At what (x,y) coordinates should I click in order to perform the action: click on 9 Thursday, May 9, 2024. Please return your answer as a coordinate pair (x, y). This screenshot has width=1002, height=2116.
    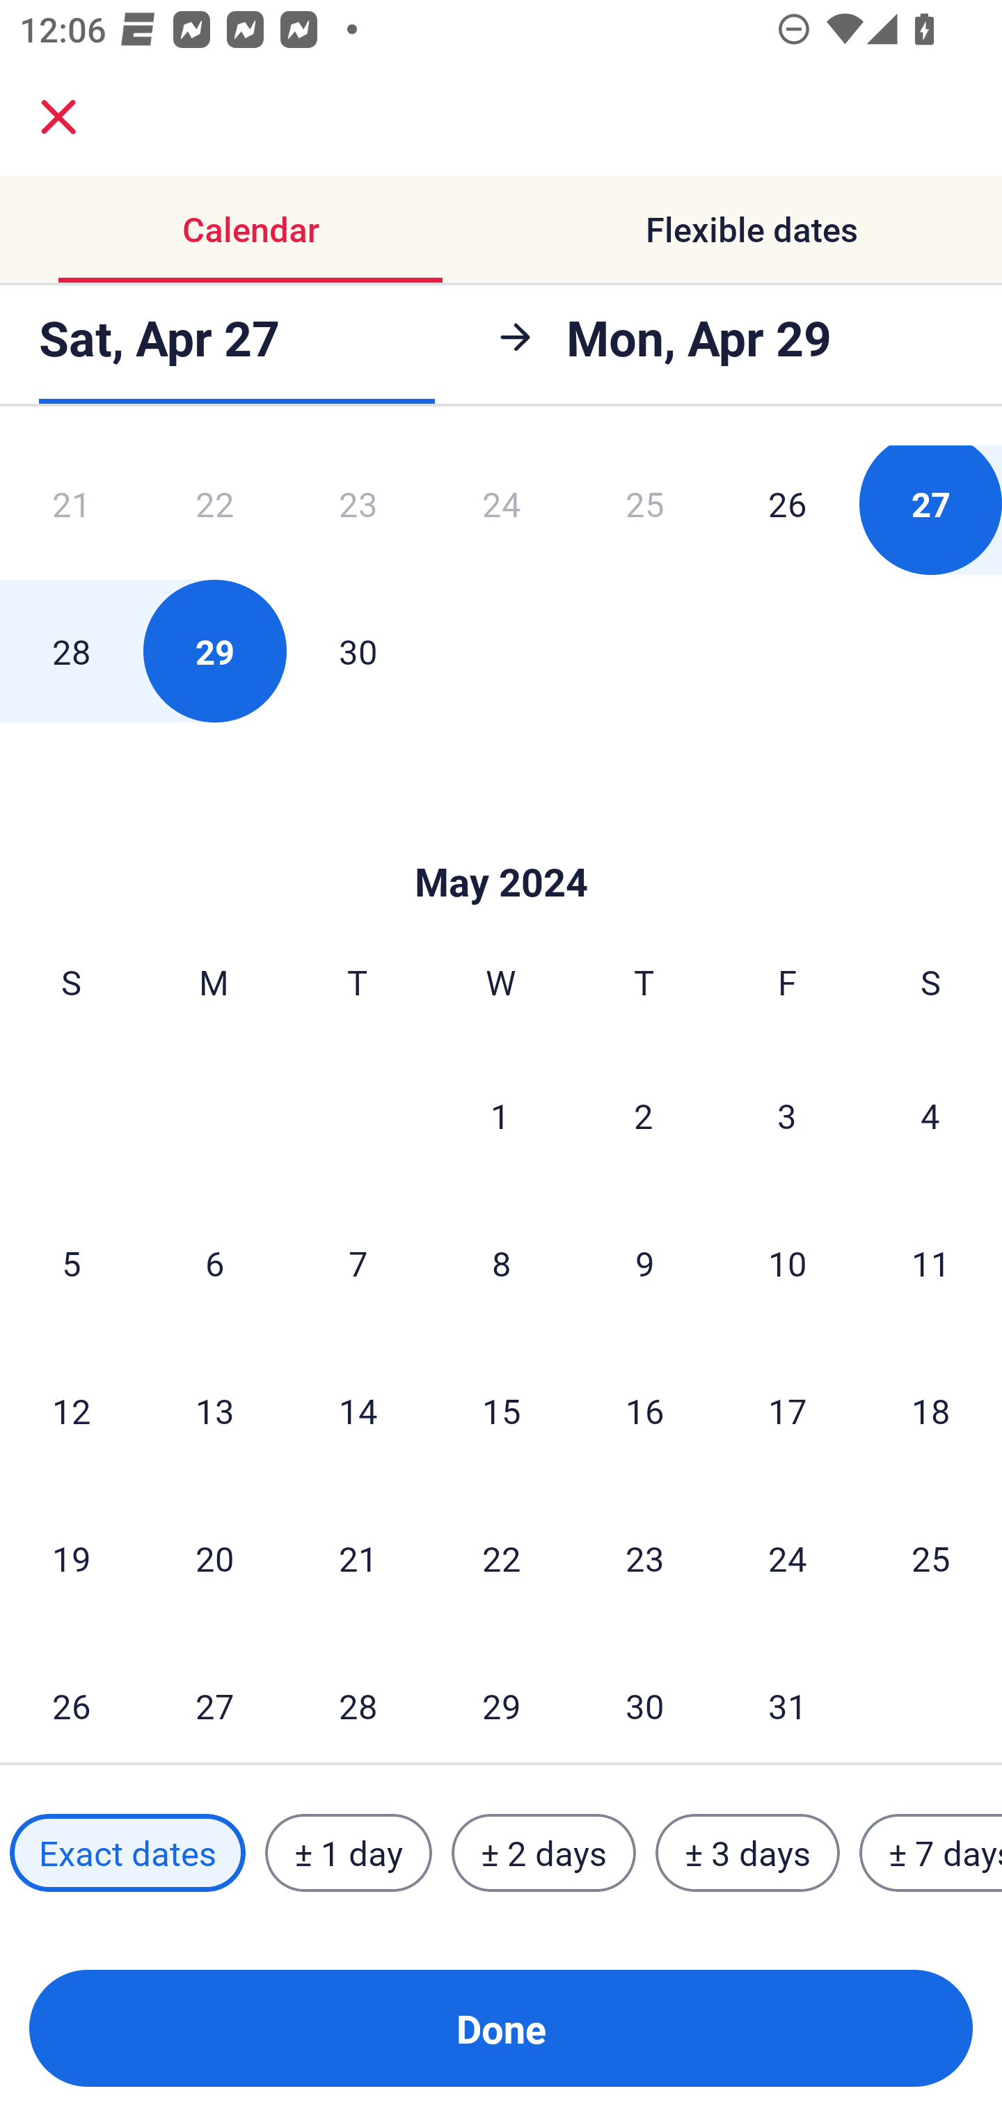
    Looking at the image, I should click on (644, 1263).